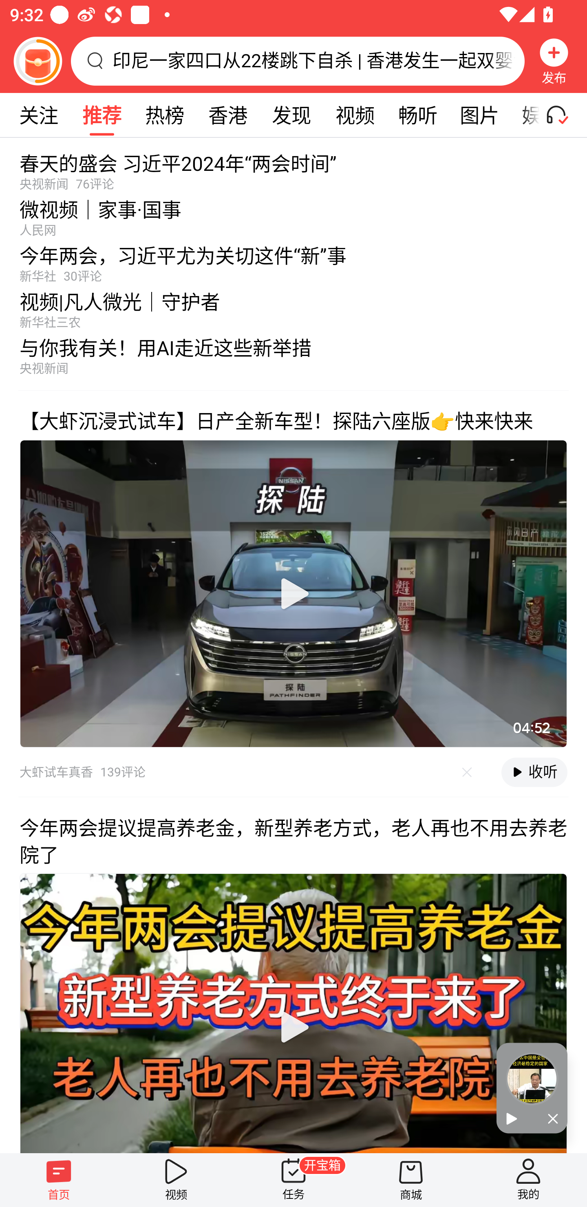 The height and width of the screenshot is (1207, 587). I want to click on 不感兴趣, so click(467, 772).